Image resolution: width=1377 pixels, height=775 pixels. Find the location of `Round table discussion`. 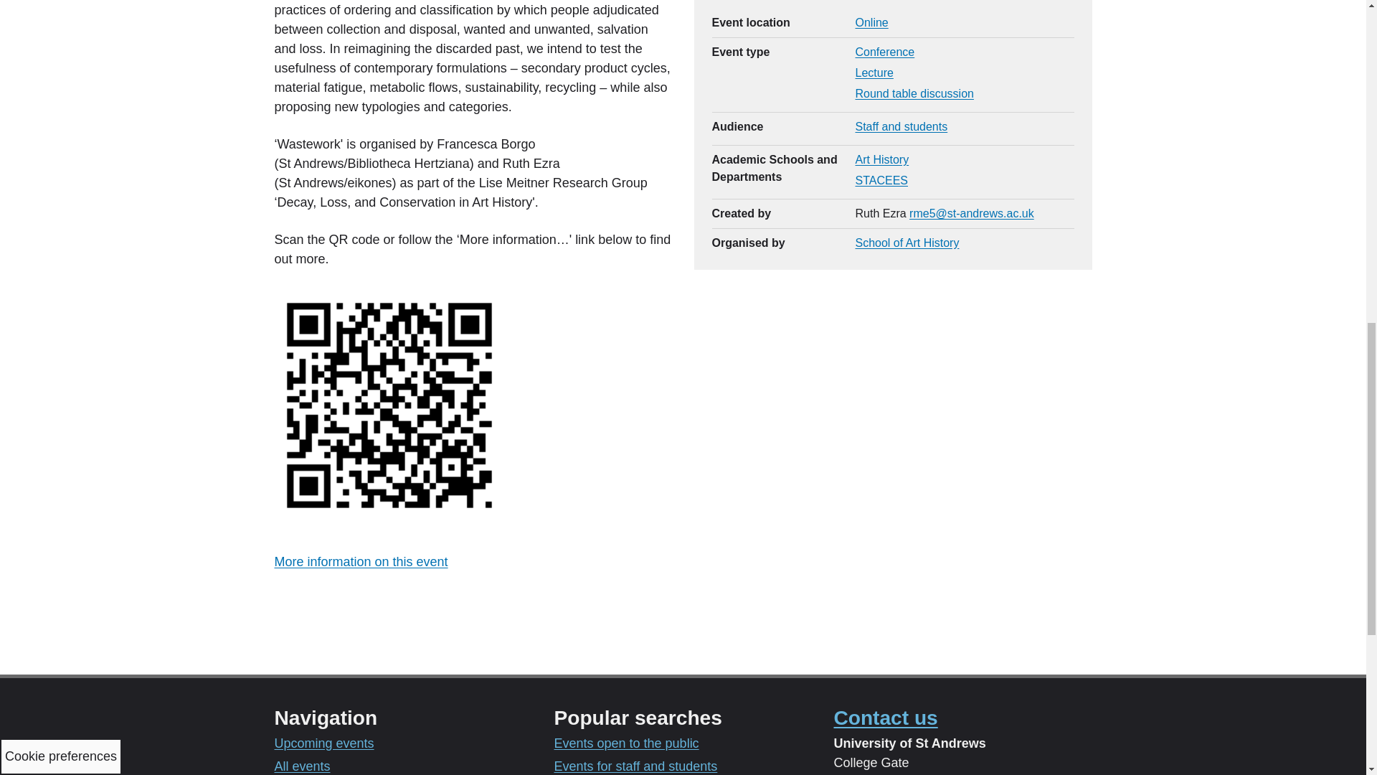

Round table discussion is located at coordinates (914, 93).